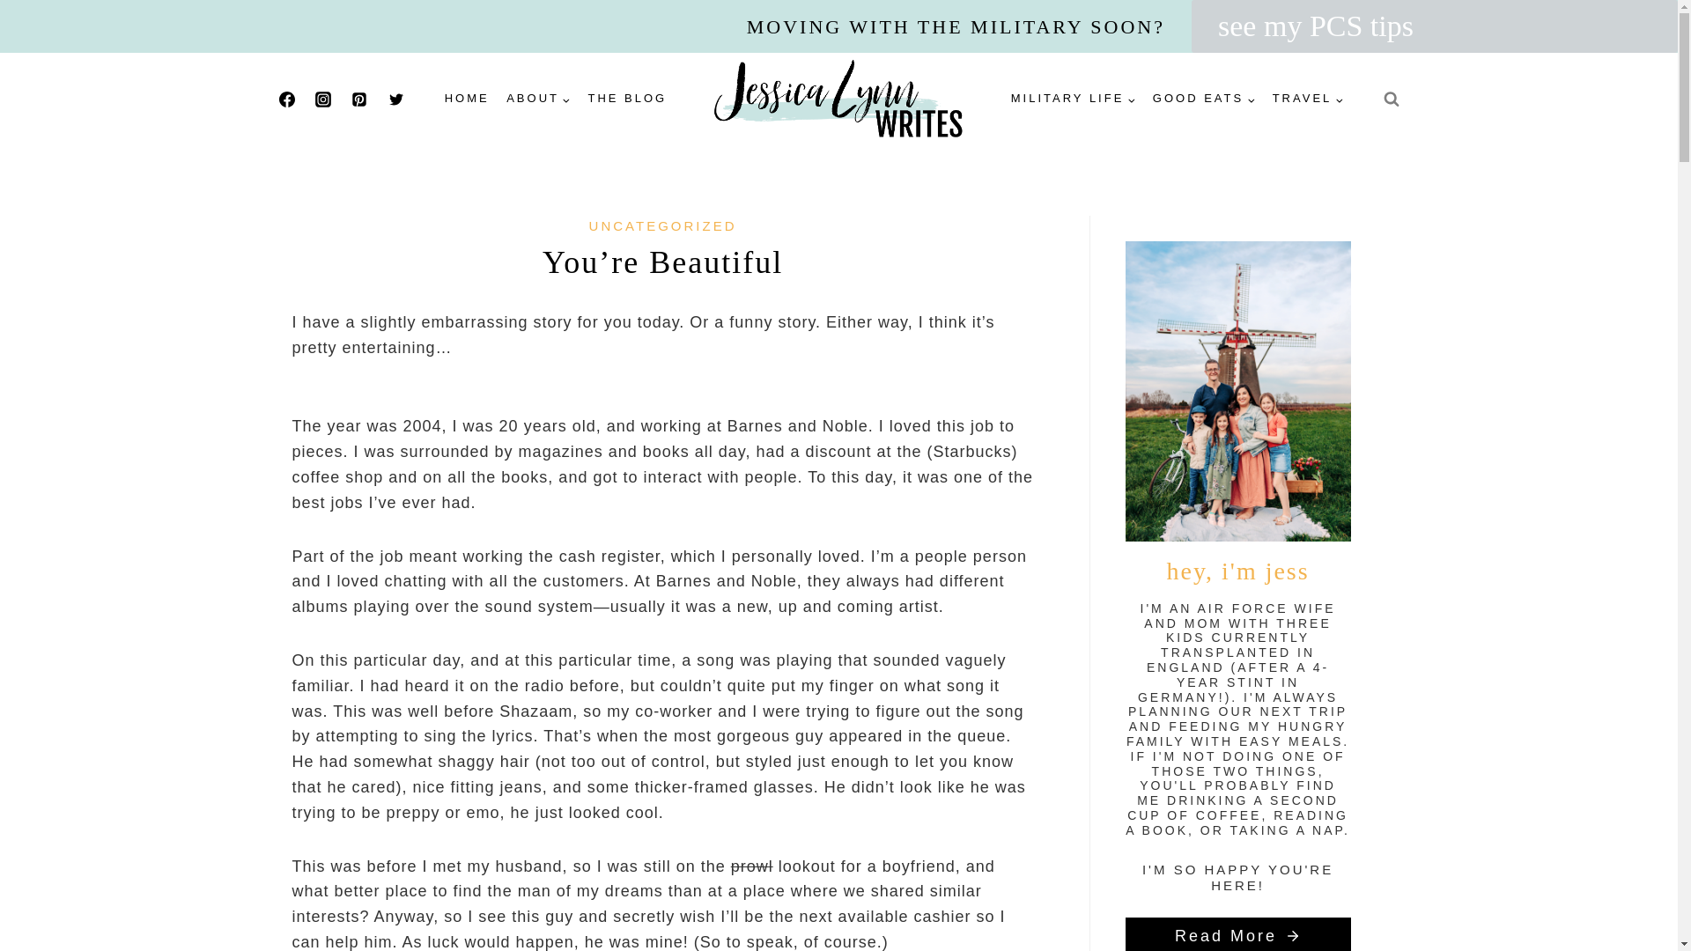  I want to click on HOME, so click(467, 99).